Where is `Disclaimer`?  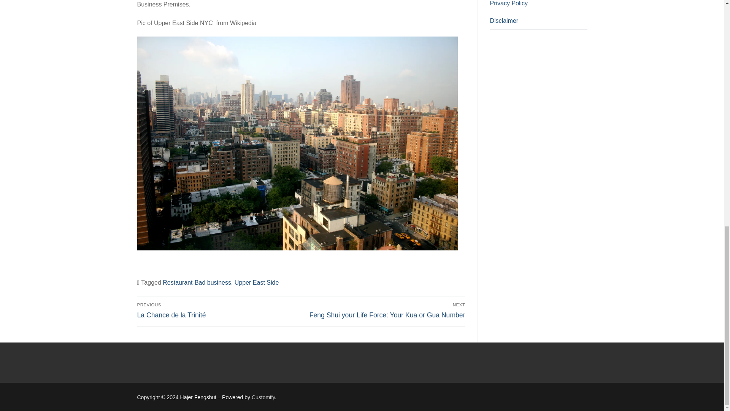 Disclaimer is located at coordinates (538, 21).